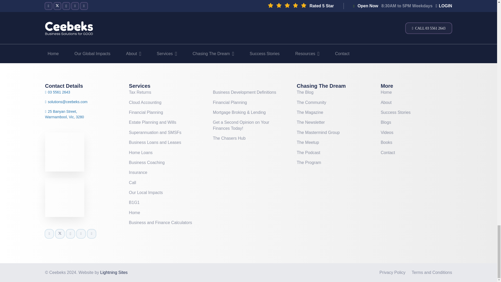 The image size is (501, 282). What do you see at coordinates (91, 234) in the screenshot?
I see `LinkedIn` at bounding box center [91, 234].